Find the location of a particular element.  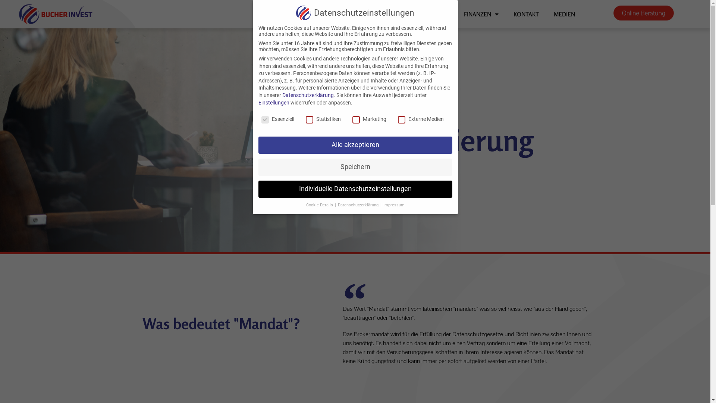

Cookie-Details is located at coordinates (320, 205).